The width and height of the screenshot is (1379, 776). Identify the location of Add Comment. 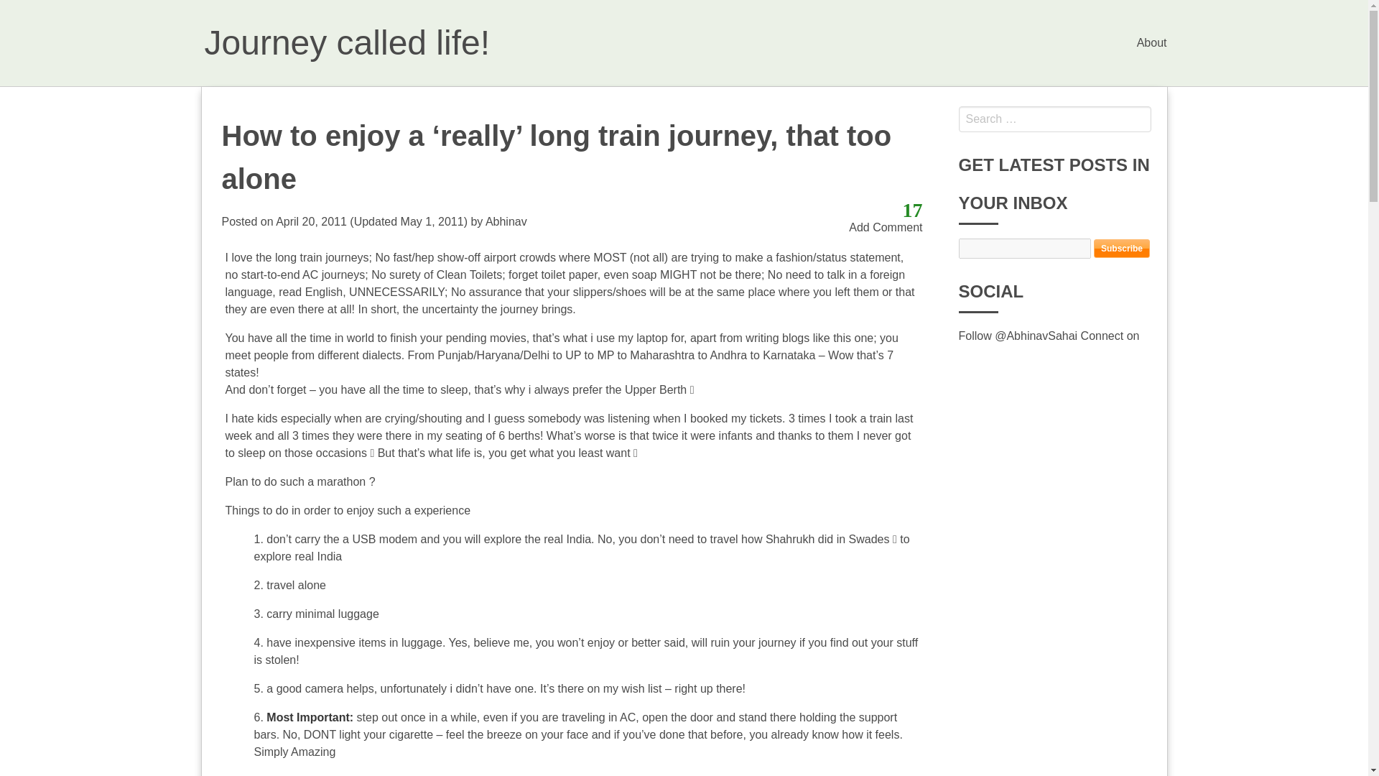
(886, 227).